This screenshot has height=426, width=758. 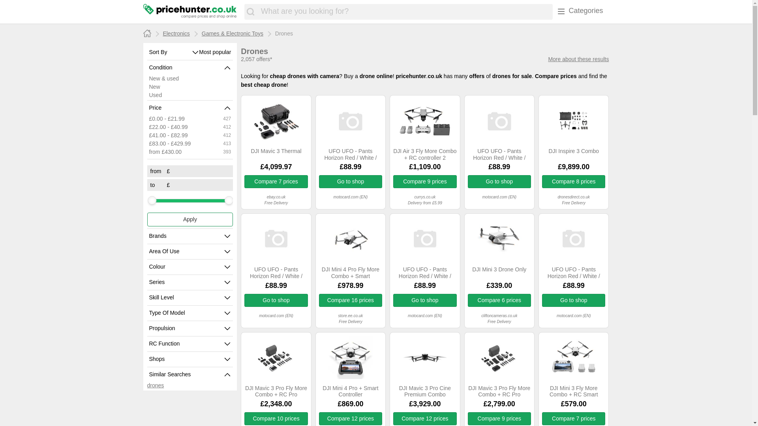 What do you see at coordinates (187, 251) in the screenshot?
I see `Area of Use` at bounding box center [187, 251].